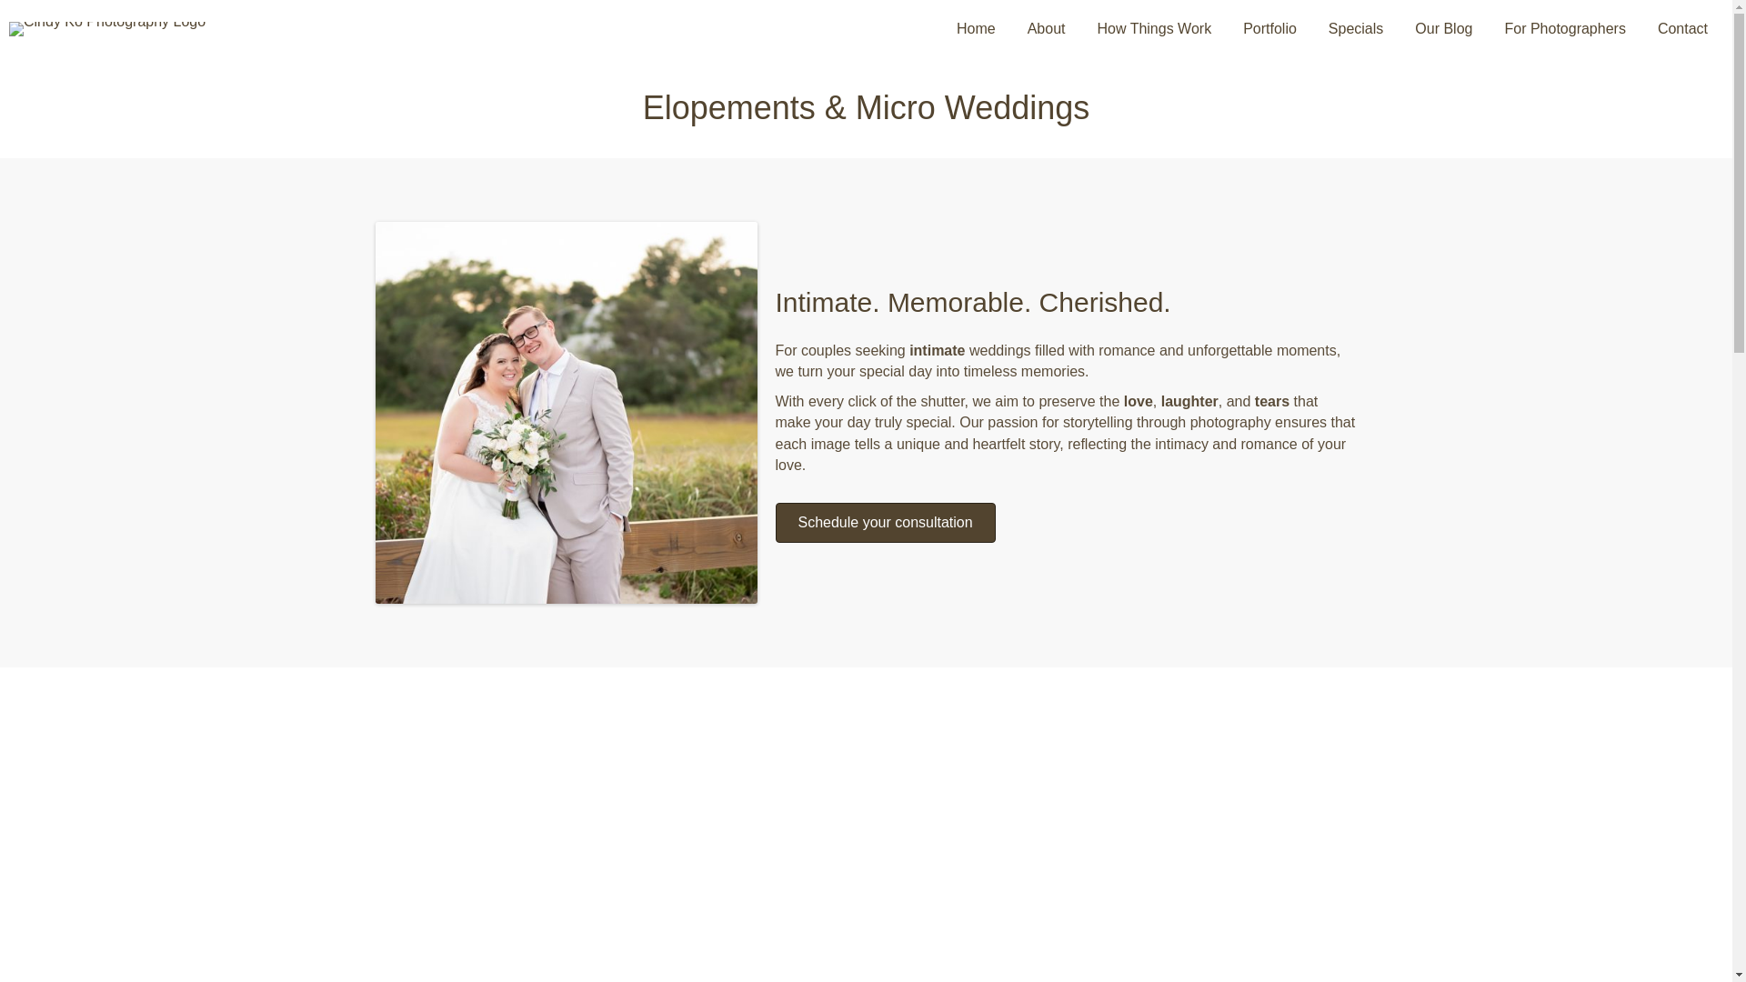  I want to click on logo-cindy-ko, so click(107, 28).